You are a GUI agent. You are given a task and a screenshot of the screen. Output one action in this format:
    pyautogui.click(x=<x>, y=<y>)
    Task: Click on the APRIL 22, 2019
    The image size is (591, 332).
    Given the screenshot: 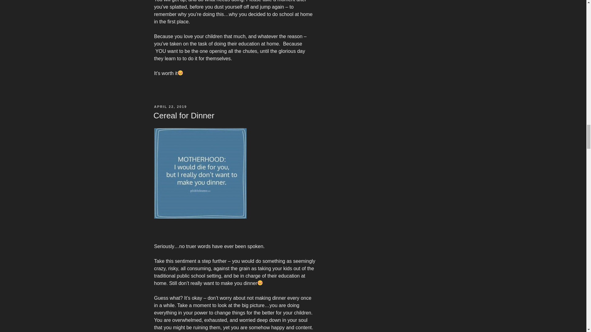 What is the action you would take?
    pyautogui.click(x=170, y=107)
    